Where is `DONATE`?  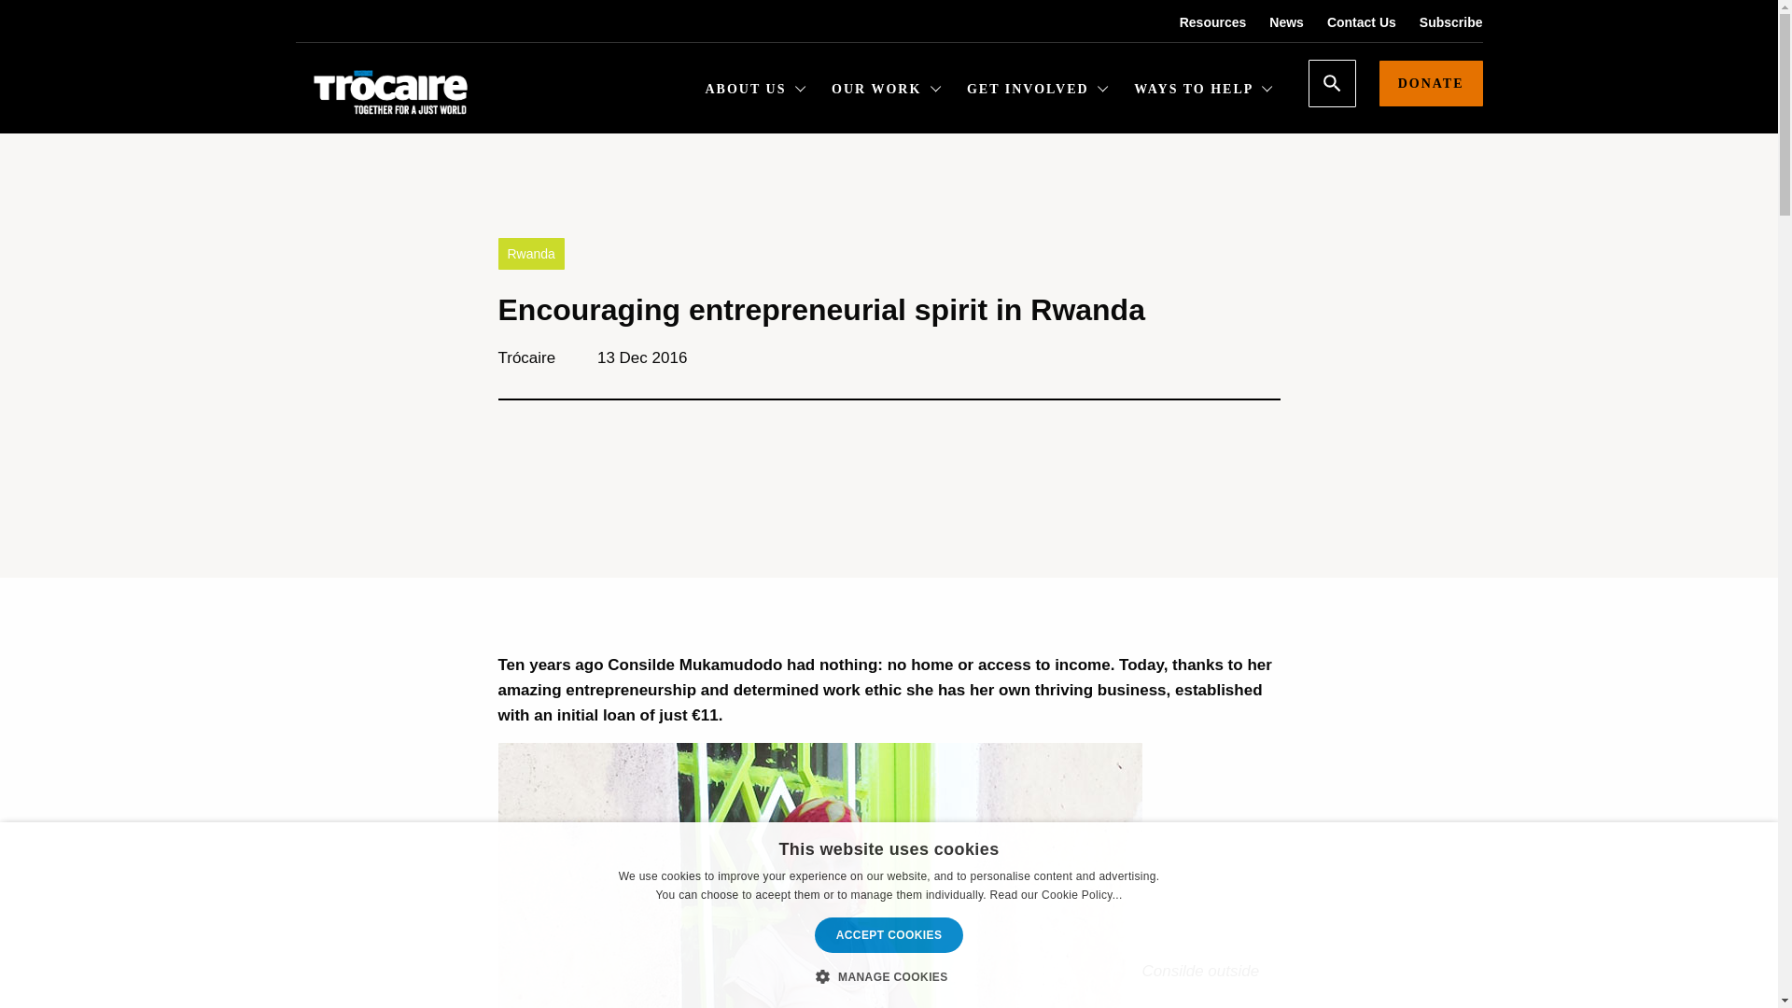
DONATE is located at coordinates (1432, 83).